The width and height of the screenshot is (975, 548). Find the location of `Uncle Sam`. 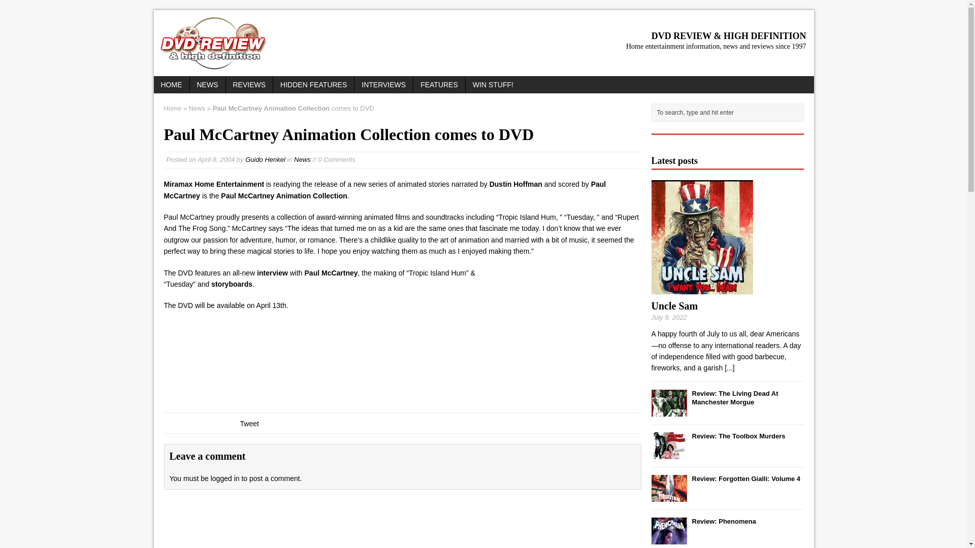

Uncle Sam is located at coordinates (702, 288).